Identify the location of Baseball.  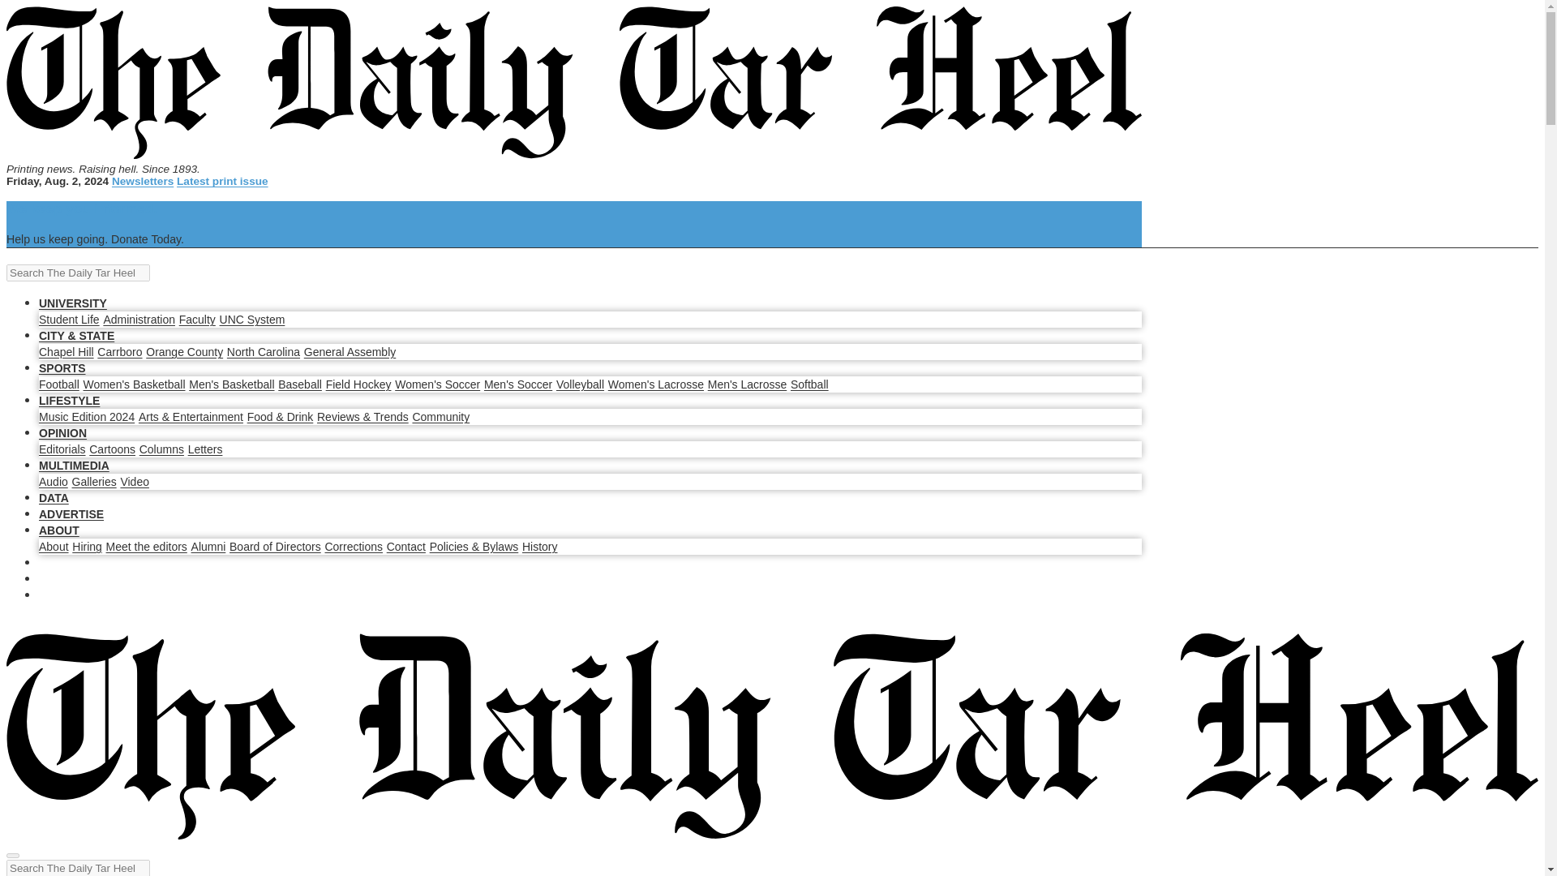
(300, 384).